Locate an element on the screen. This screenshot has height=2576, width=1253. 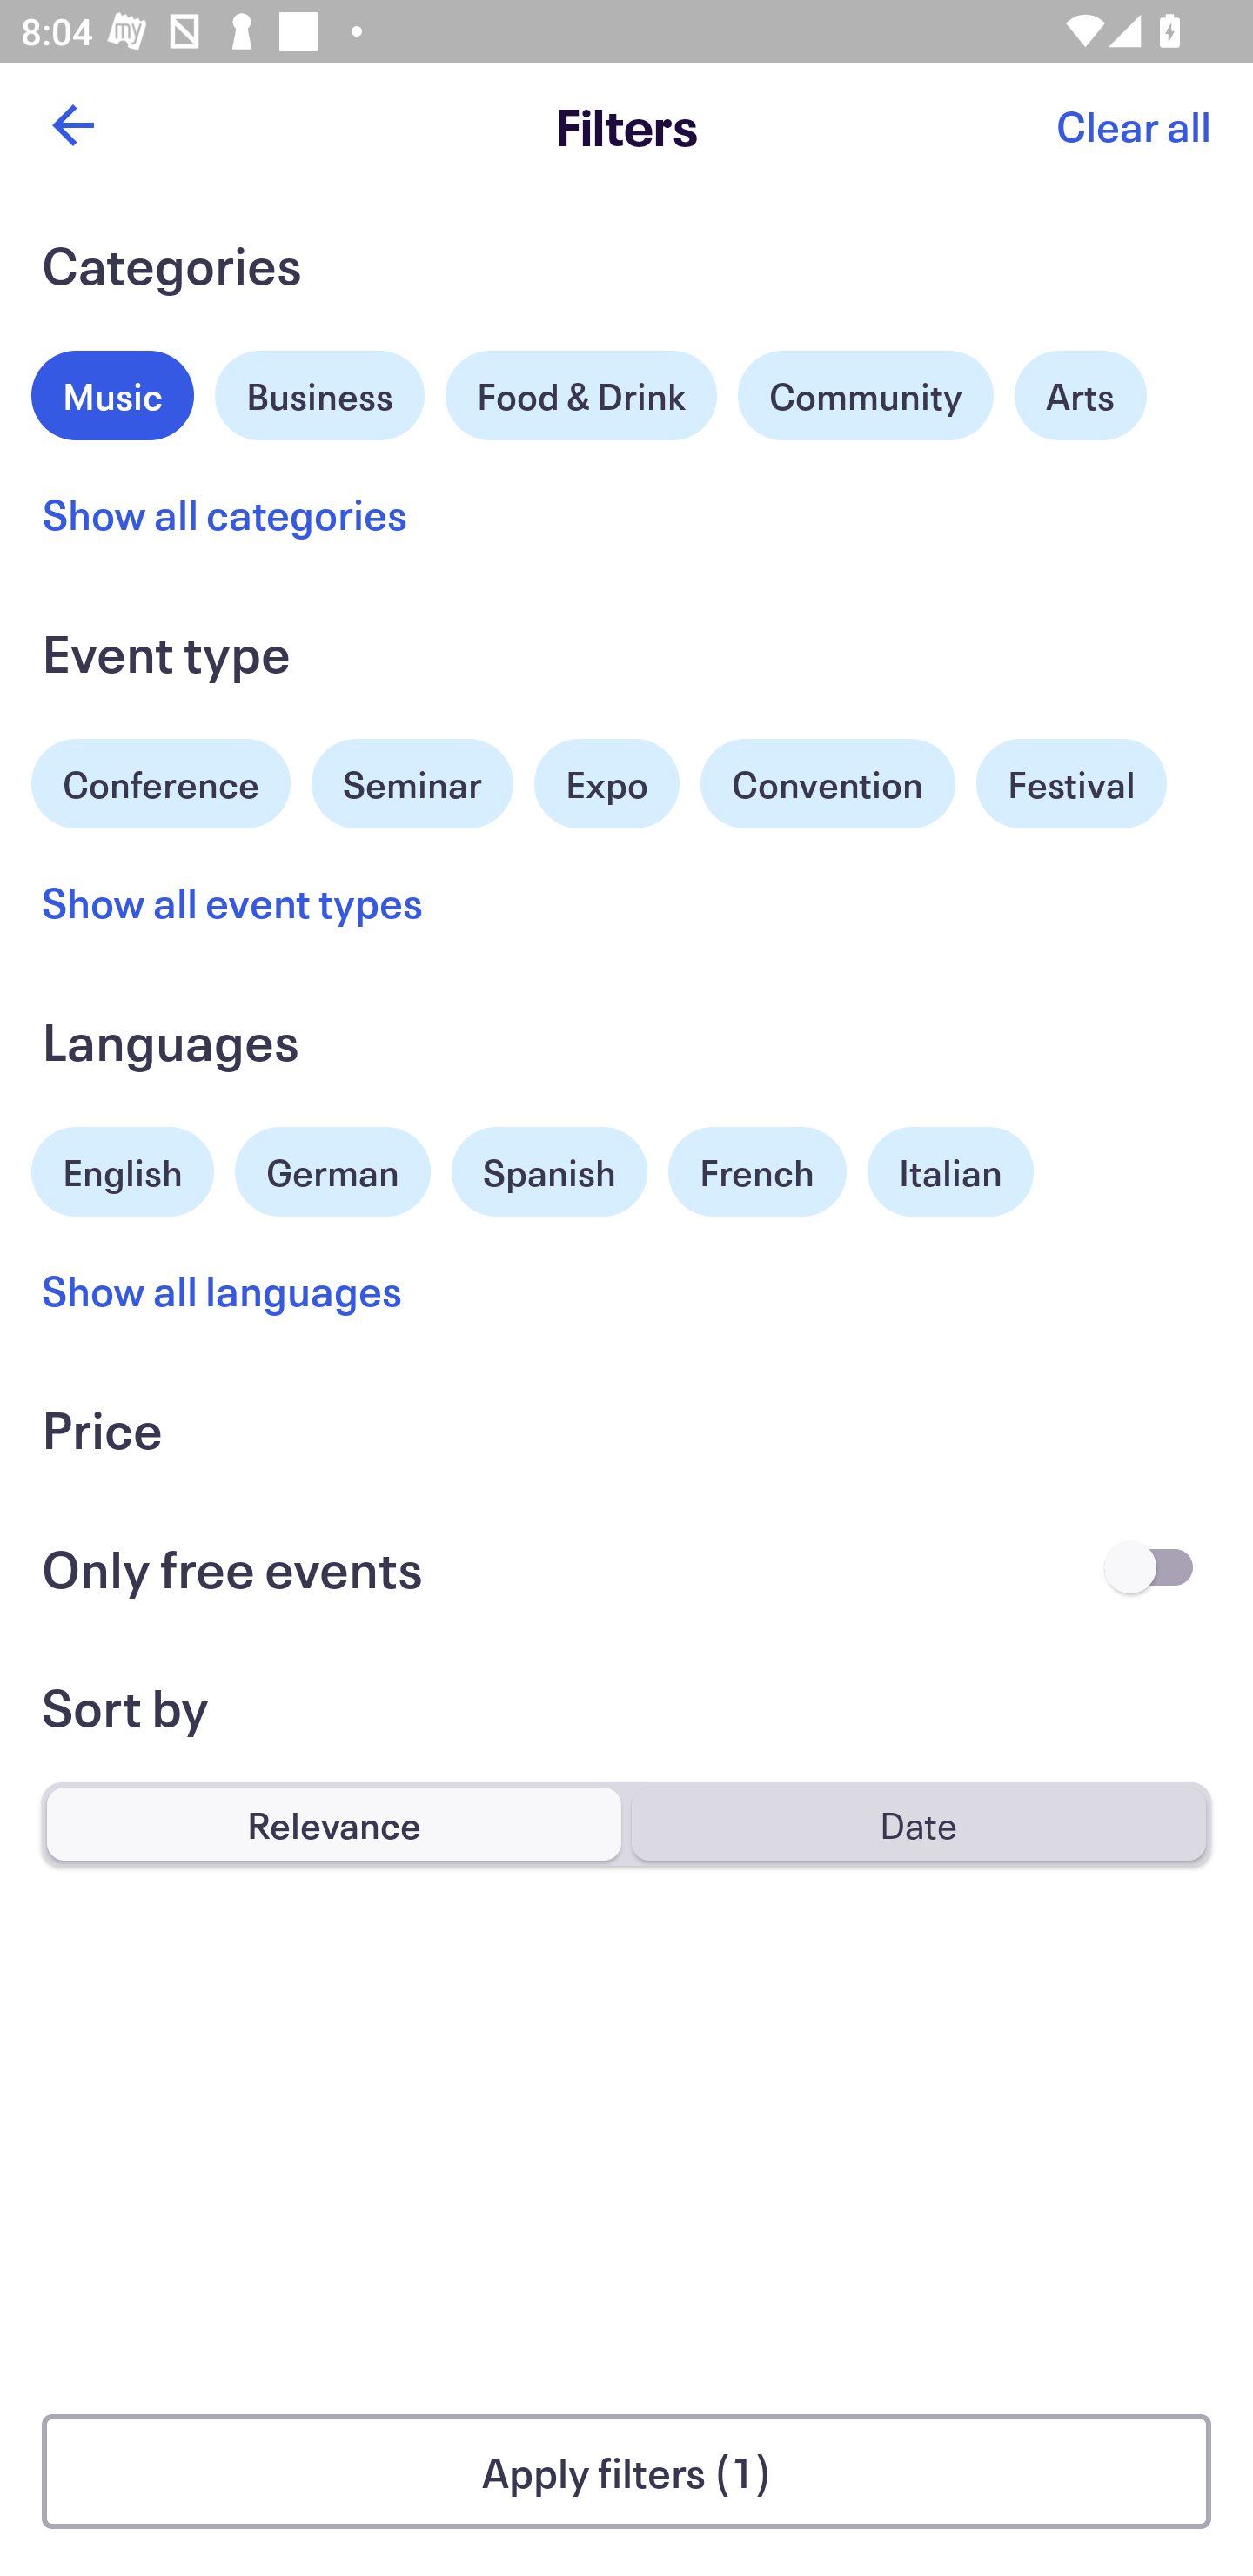
Community is located at coordinates (865, 395).